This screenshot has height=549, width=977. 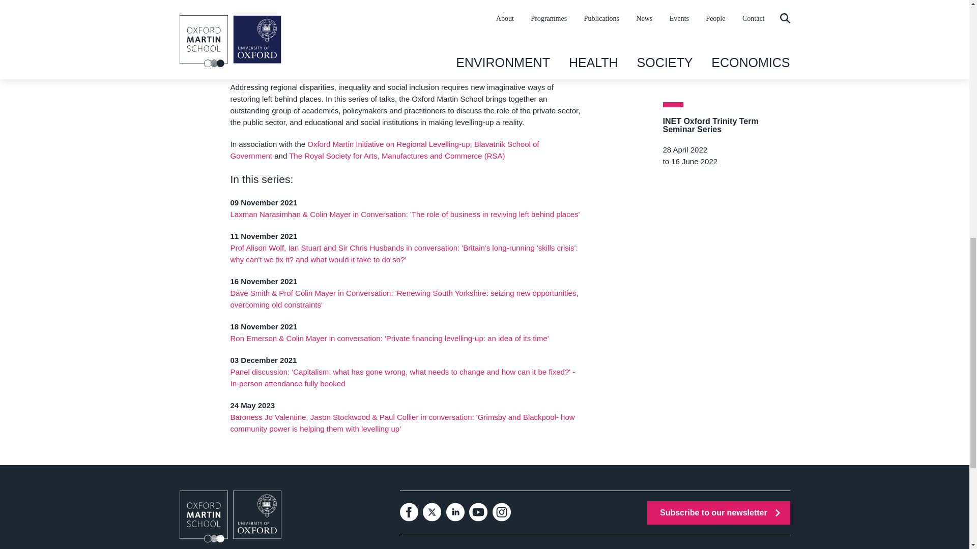 What do you see at coordinates (402, 423) in the screenshot?
I see `More on this event` at bounding box center [402, 423].